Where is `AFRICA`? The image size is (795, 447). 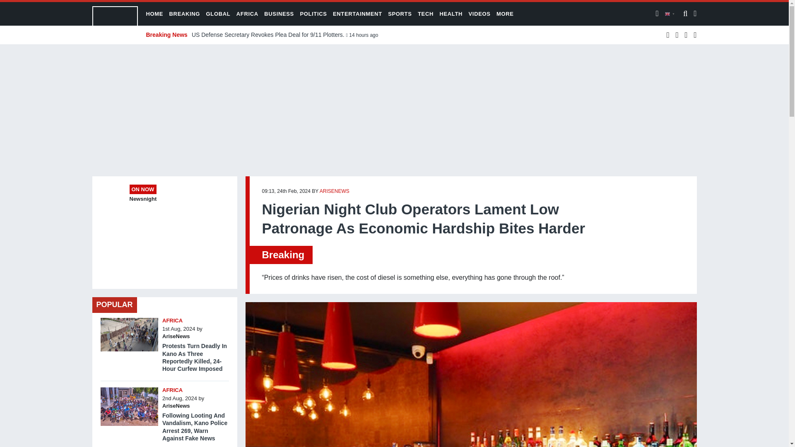
AFRICA is located at coordinates (172, 320).